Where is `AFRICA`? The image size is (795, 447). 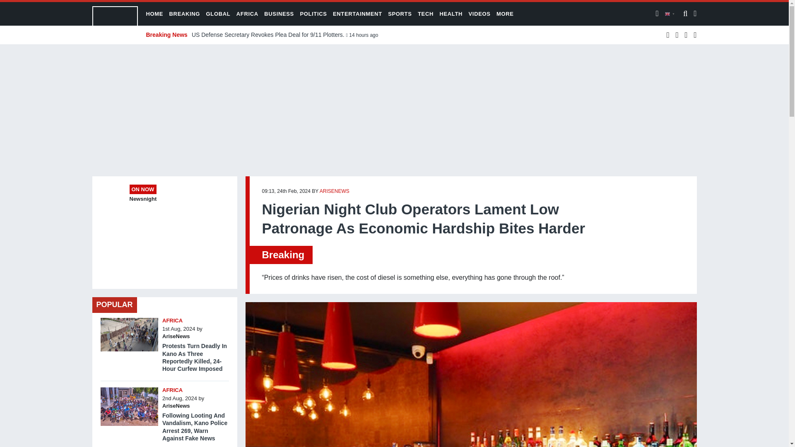
AFRICA is located at coordinates (172, 320).